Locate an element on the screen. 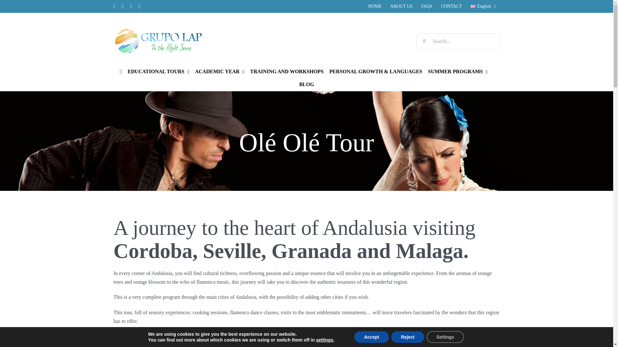 The width and height of the screenshot is (618, 347). ACADEMIC YEAR is located at coordinates (220, 72).